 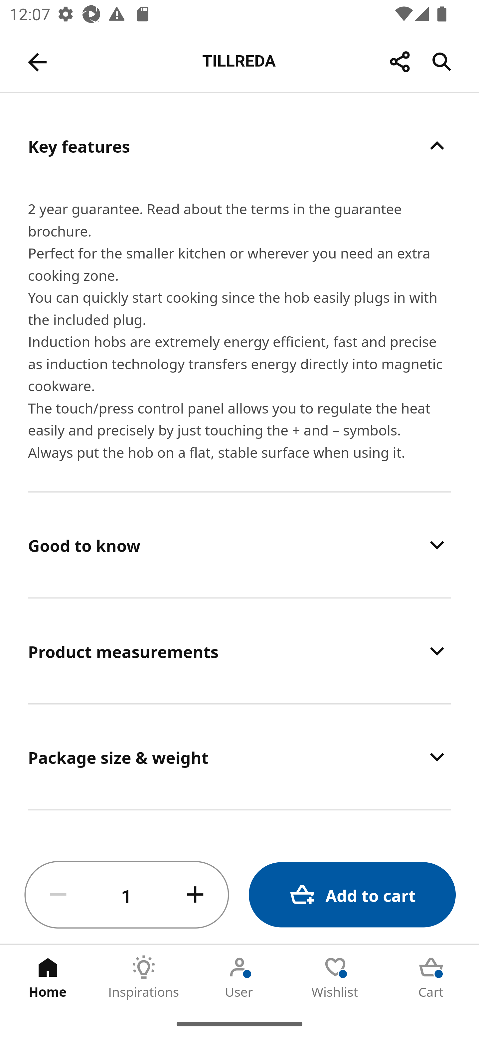 What do you see at coordinates (239, 545) in the screenshot?
I see `Good to know` at bounding box center [239, 545].